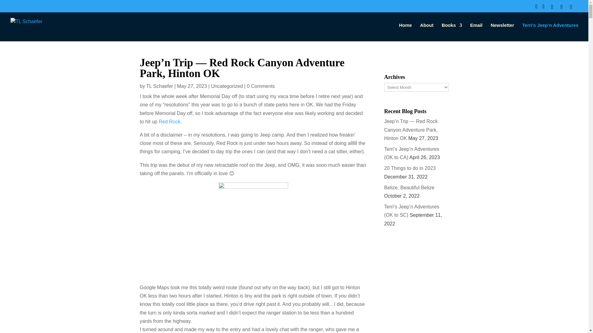 The width and height of the screenshot is (593, 333). I want to click on TL Schaefer, so click(160, 86).